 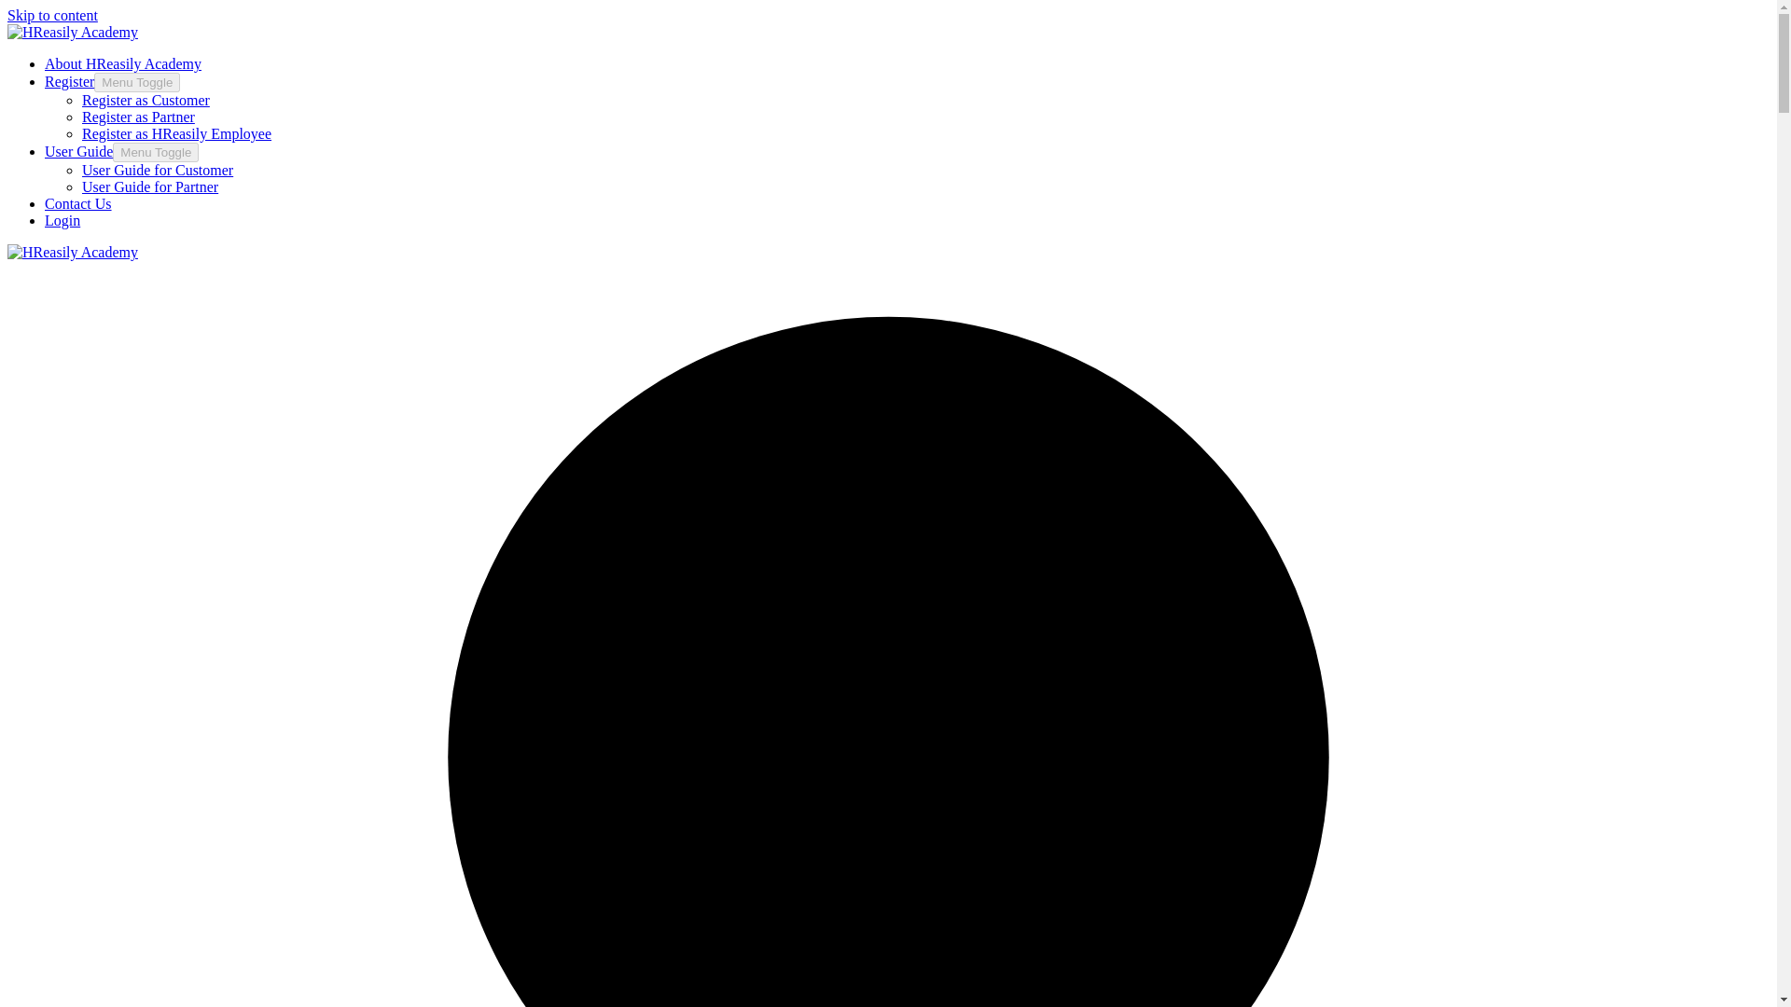 What do you see at coordinates (155, 152) in the screenshot?
I see `Menu Toggle` at bounding box center [155, 152].